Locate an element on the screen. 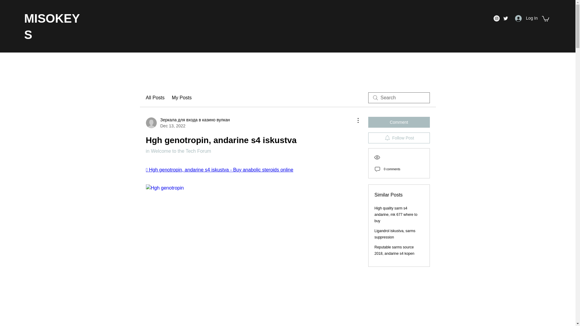 Image resolution: width=580 pixels, height=326 pixels. All Posts is located at coordinates (155, 98).